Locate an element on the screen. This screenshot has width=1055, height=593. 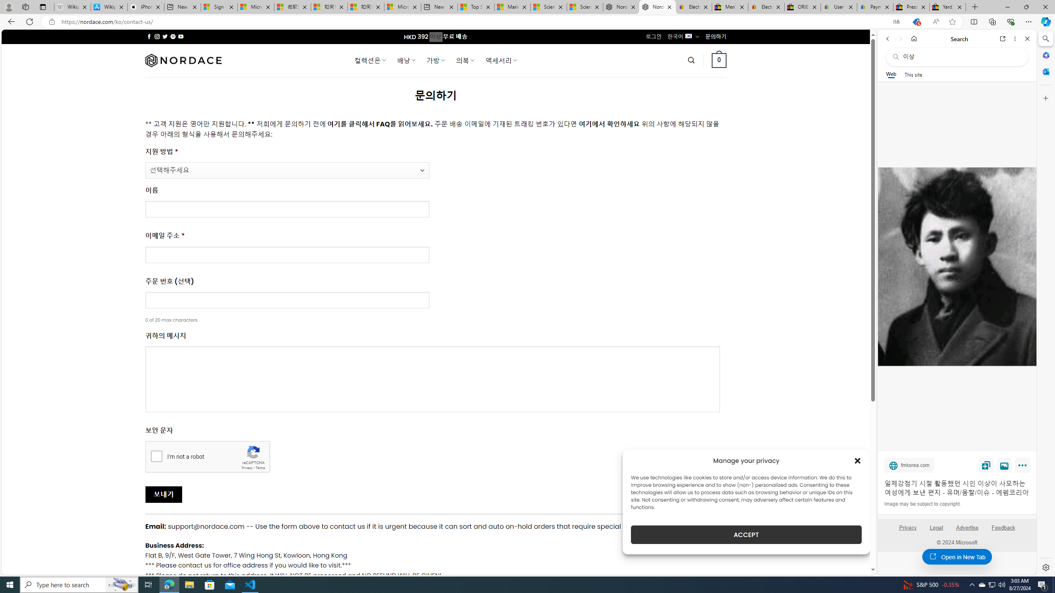
Nordace - Summer Adventures 2024 is located at coordinates (621, 7).